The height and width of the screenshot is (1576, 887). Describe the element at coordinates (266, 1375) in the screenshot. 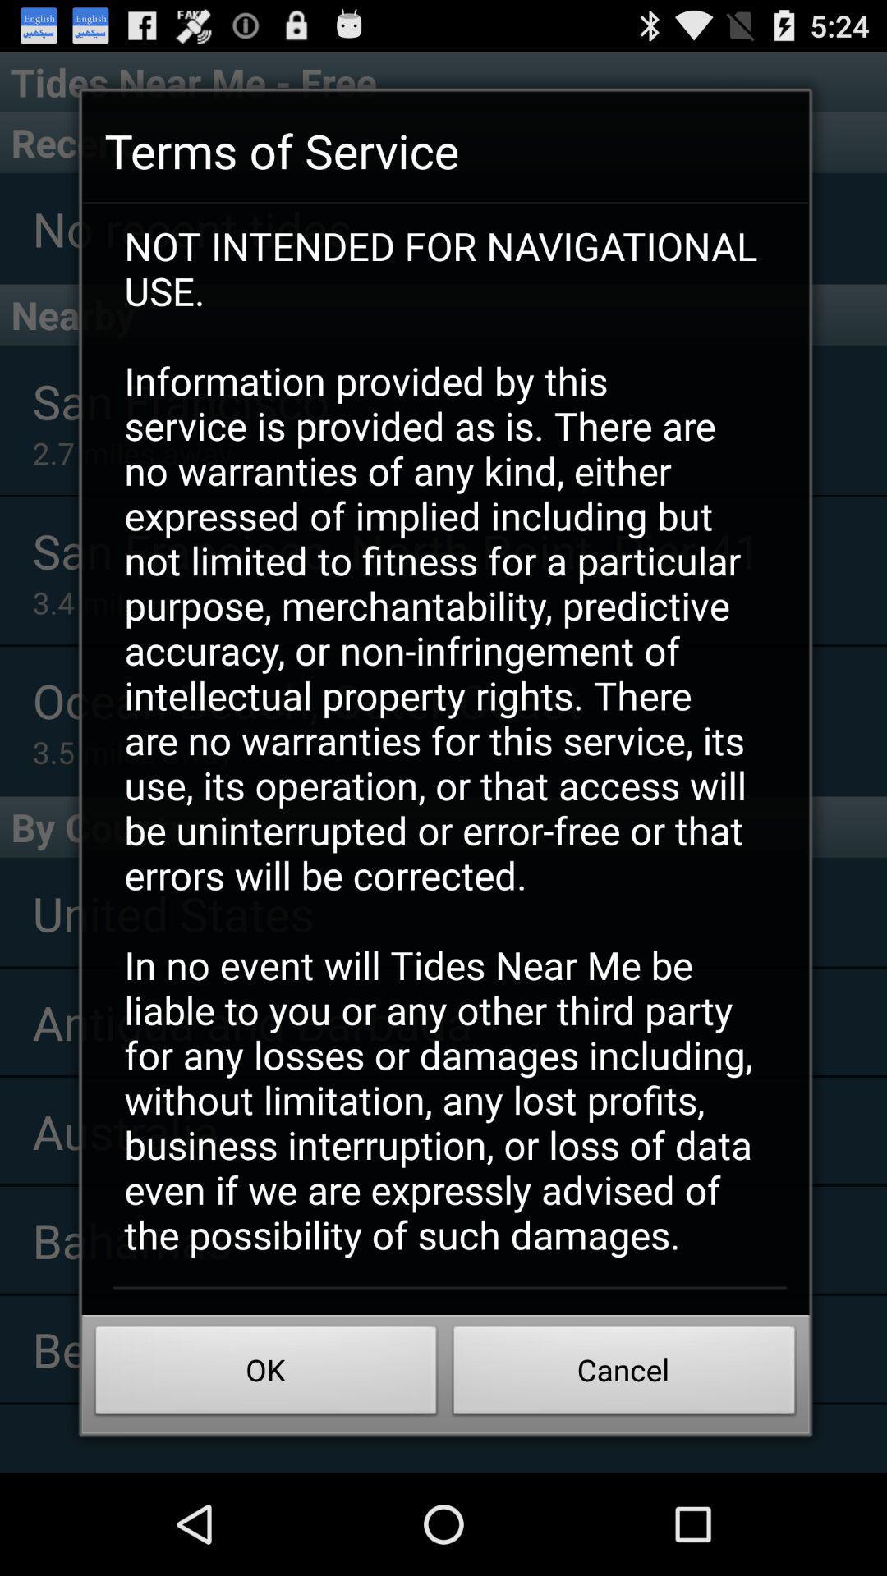

I see `swipe to the ok icon` at that location.